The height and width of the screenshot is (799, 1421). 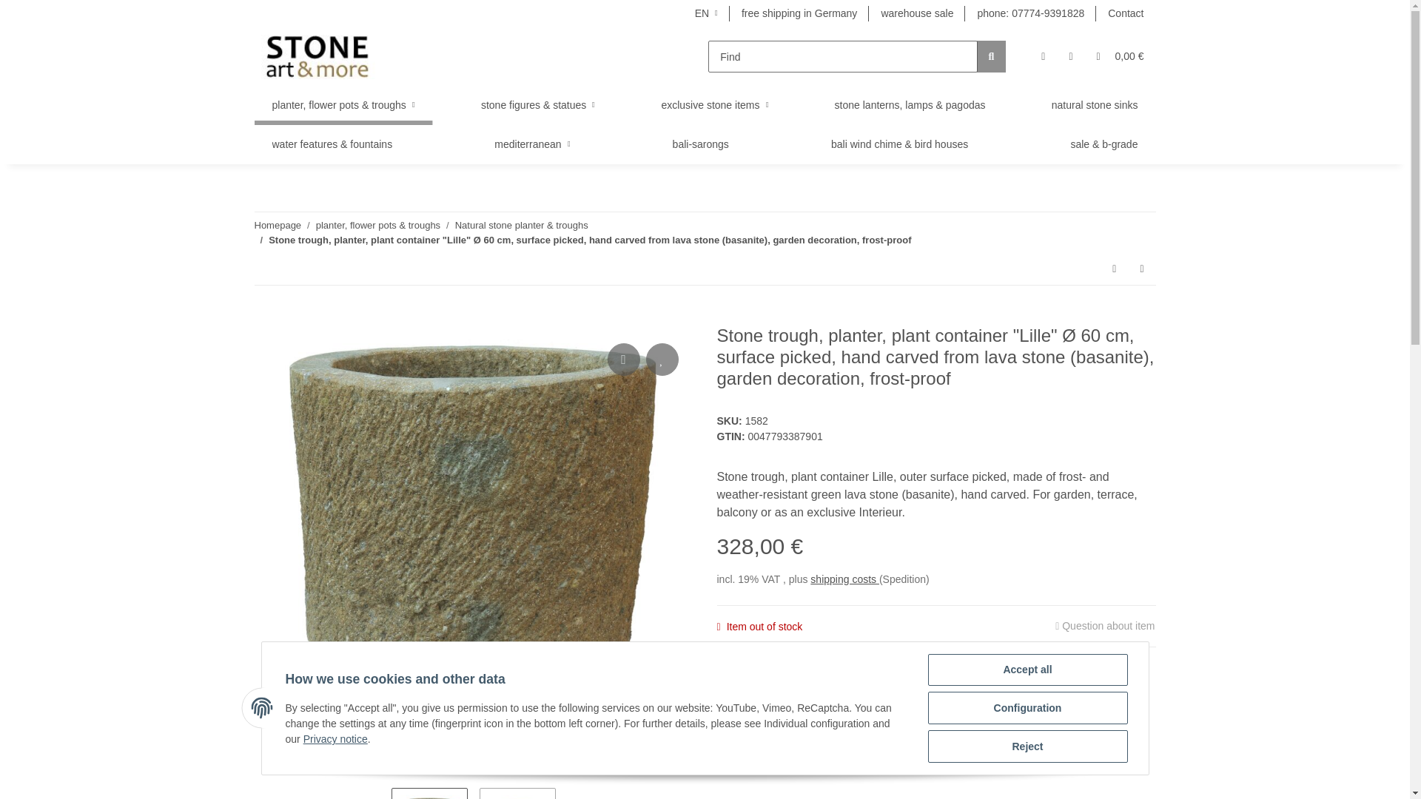 I want to click on warehouse sale, so click(x=916, y=13).